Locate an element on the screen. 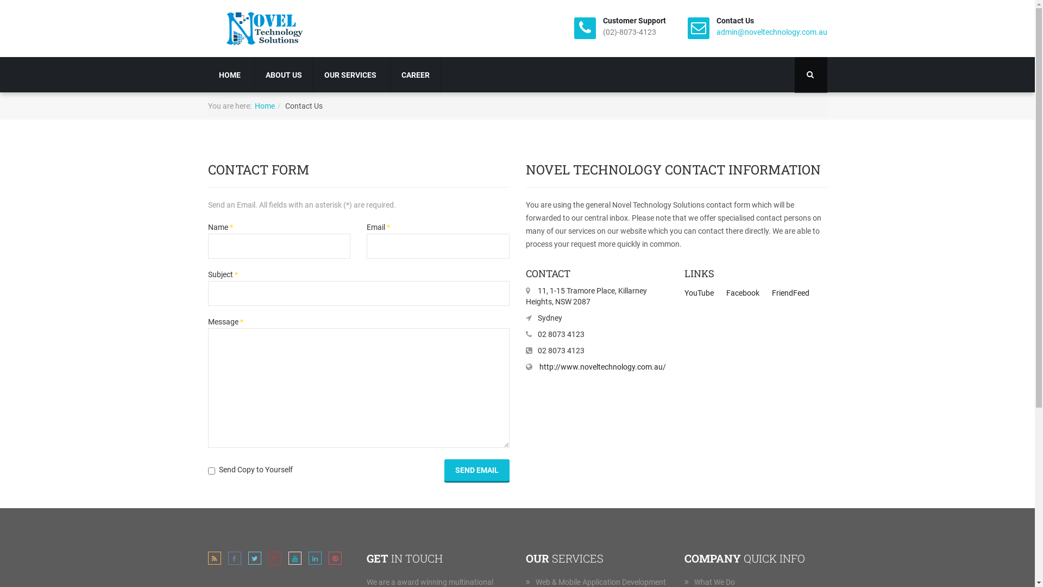  Facebook is located at coordinates (743, 293).